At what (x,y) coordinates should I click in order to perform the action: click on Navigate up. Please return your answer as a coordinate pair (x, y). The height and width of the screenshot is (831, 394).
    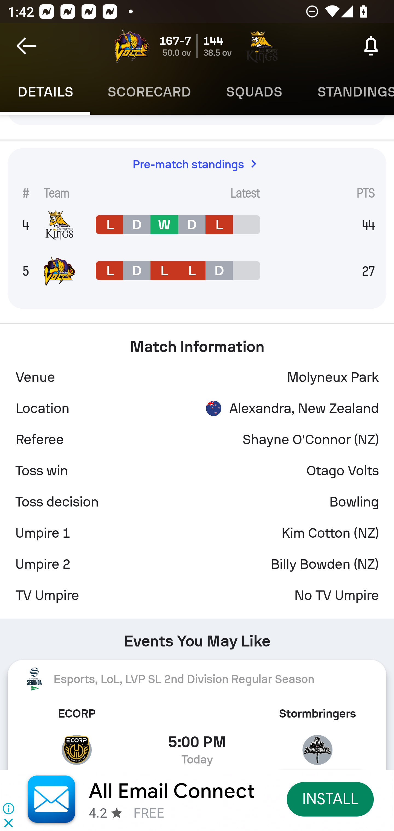
    Looking at the image, I should click on (27, 46).